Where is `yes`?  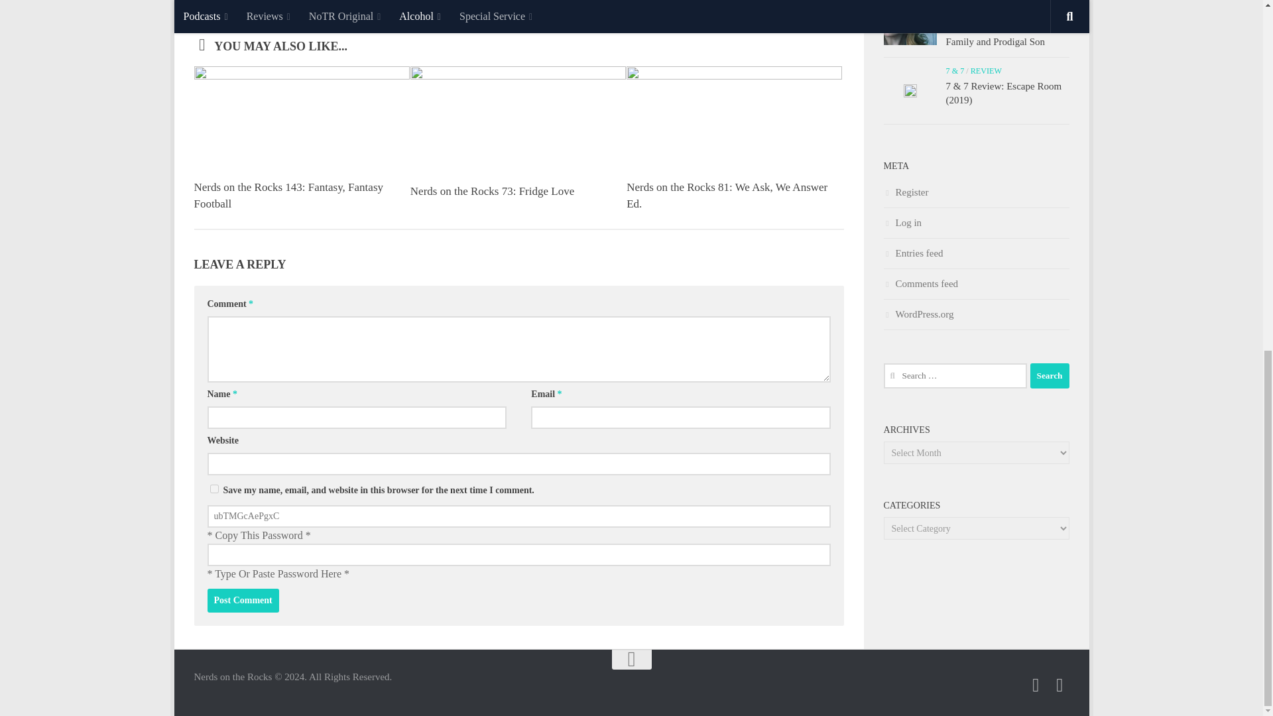
yes is located at coordinates (213, 489).